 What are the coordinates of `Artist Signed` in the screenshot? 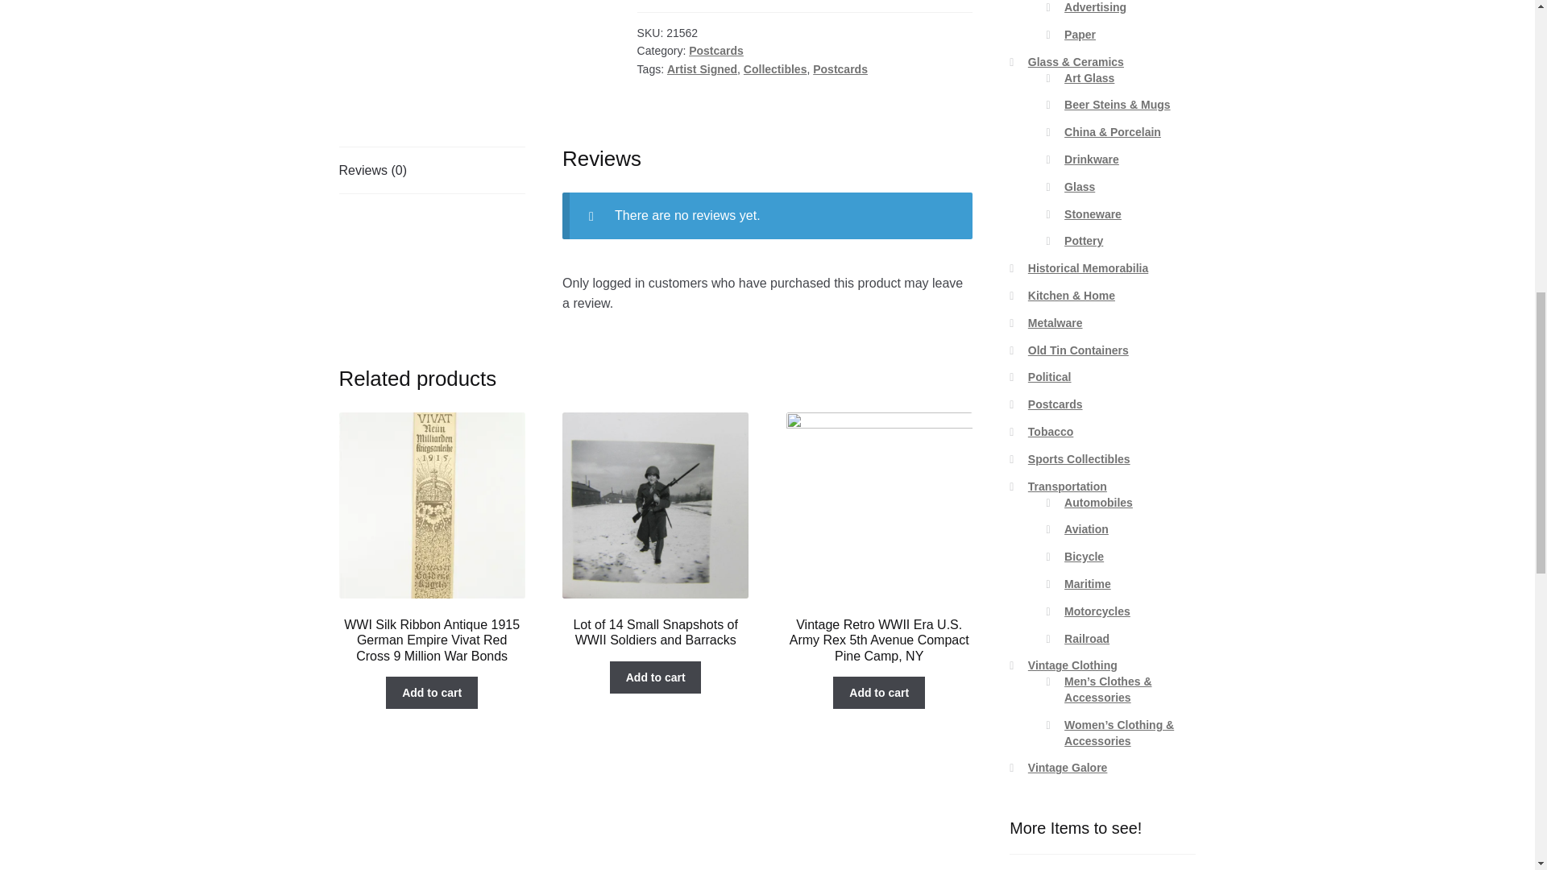 It's located at (702, 68).